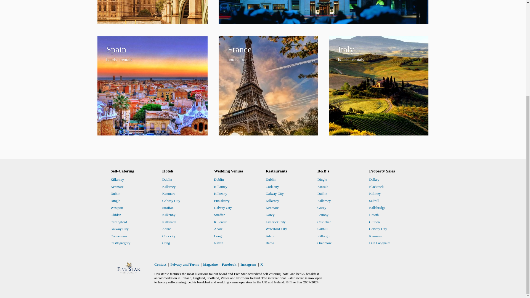 This screenshot has height=298, width=530. Describe the element at coordinates (237, 208) in the screenshot. I see `Galway City` at that location.